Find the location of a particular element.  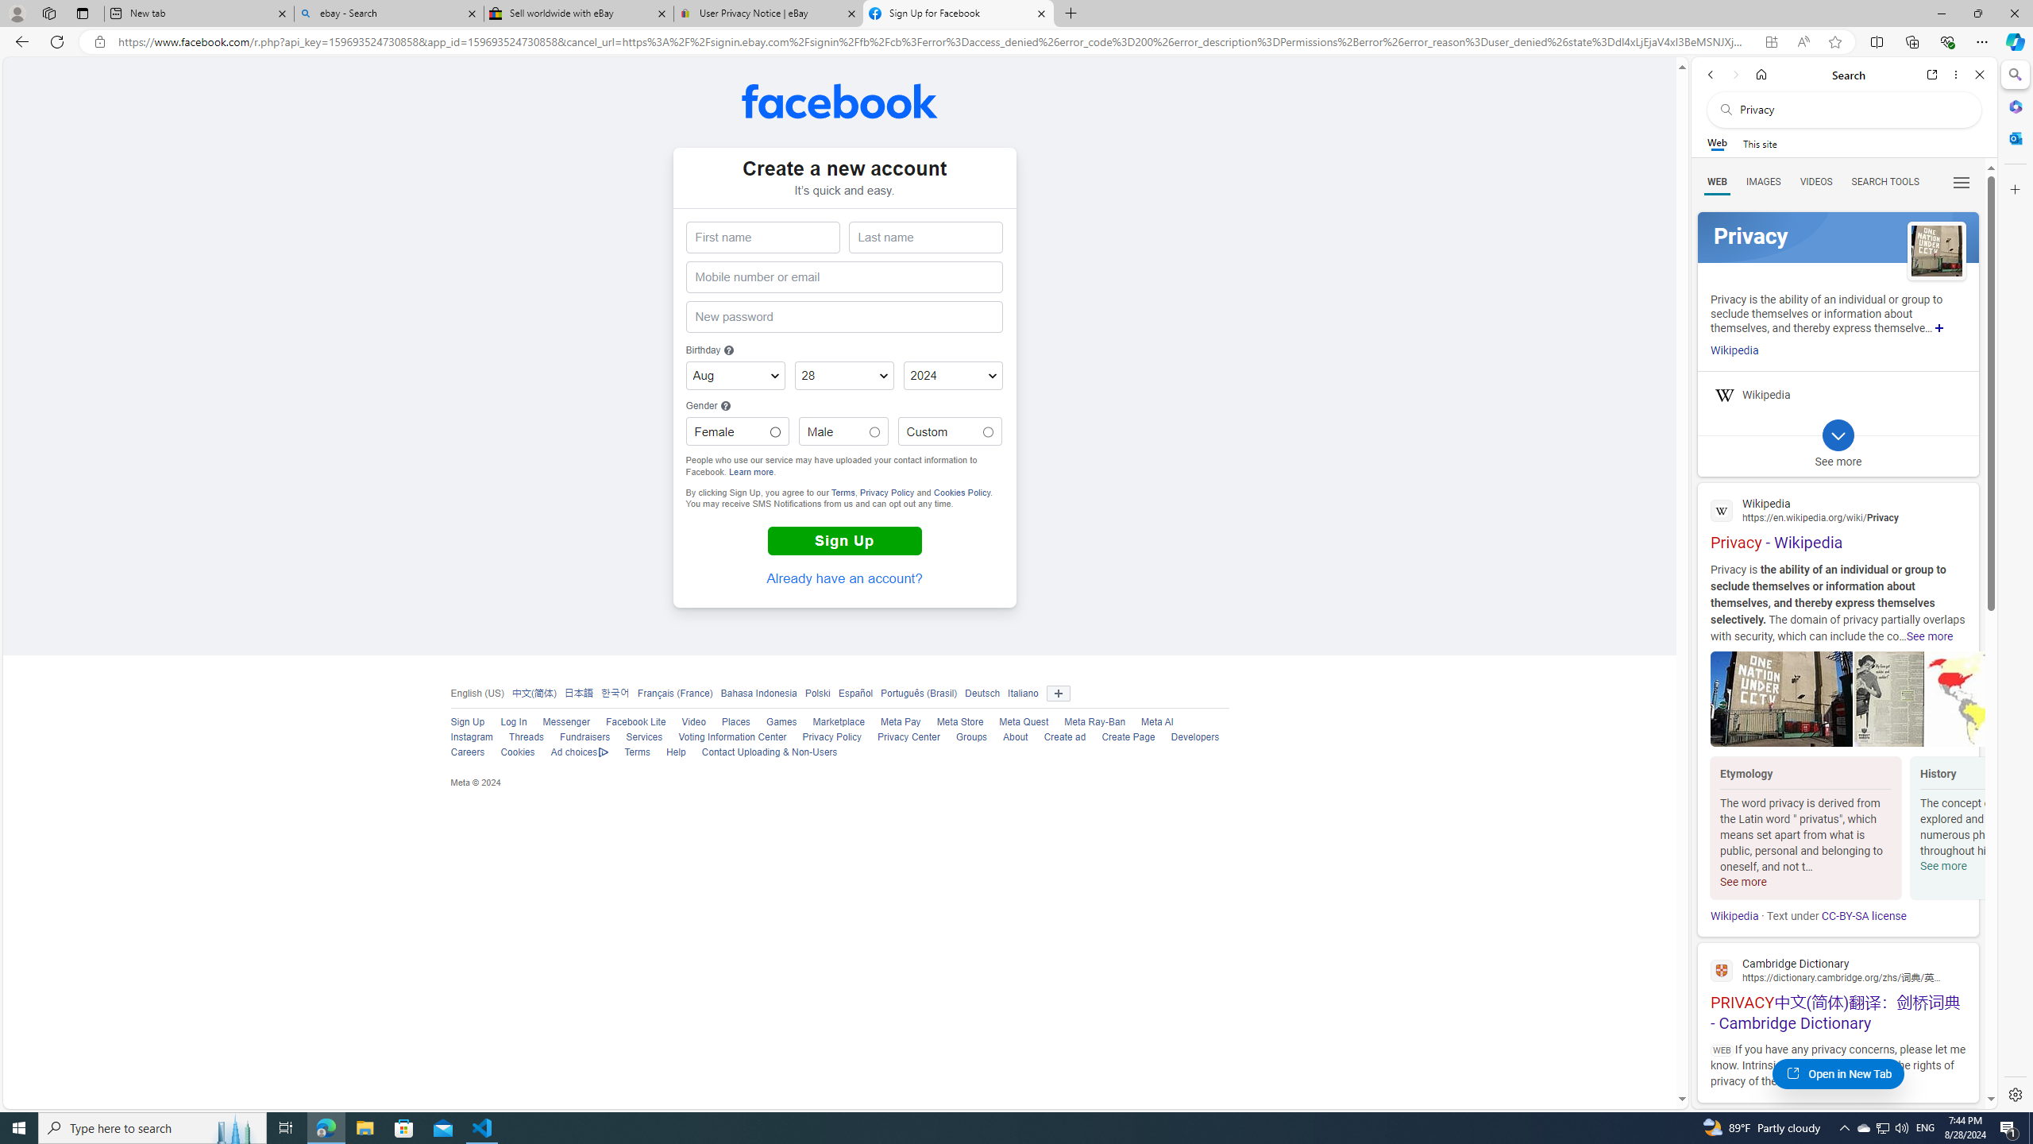

WEB   is located at coordinates (1718, 182).